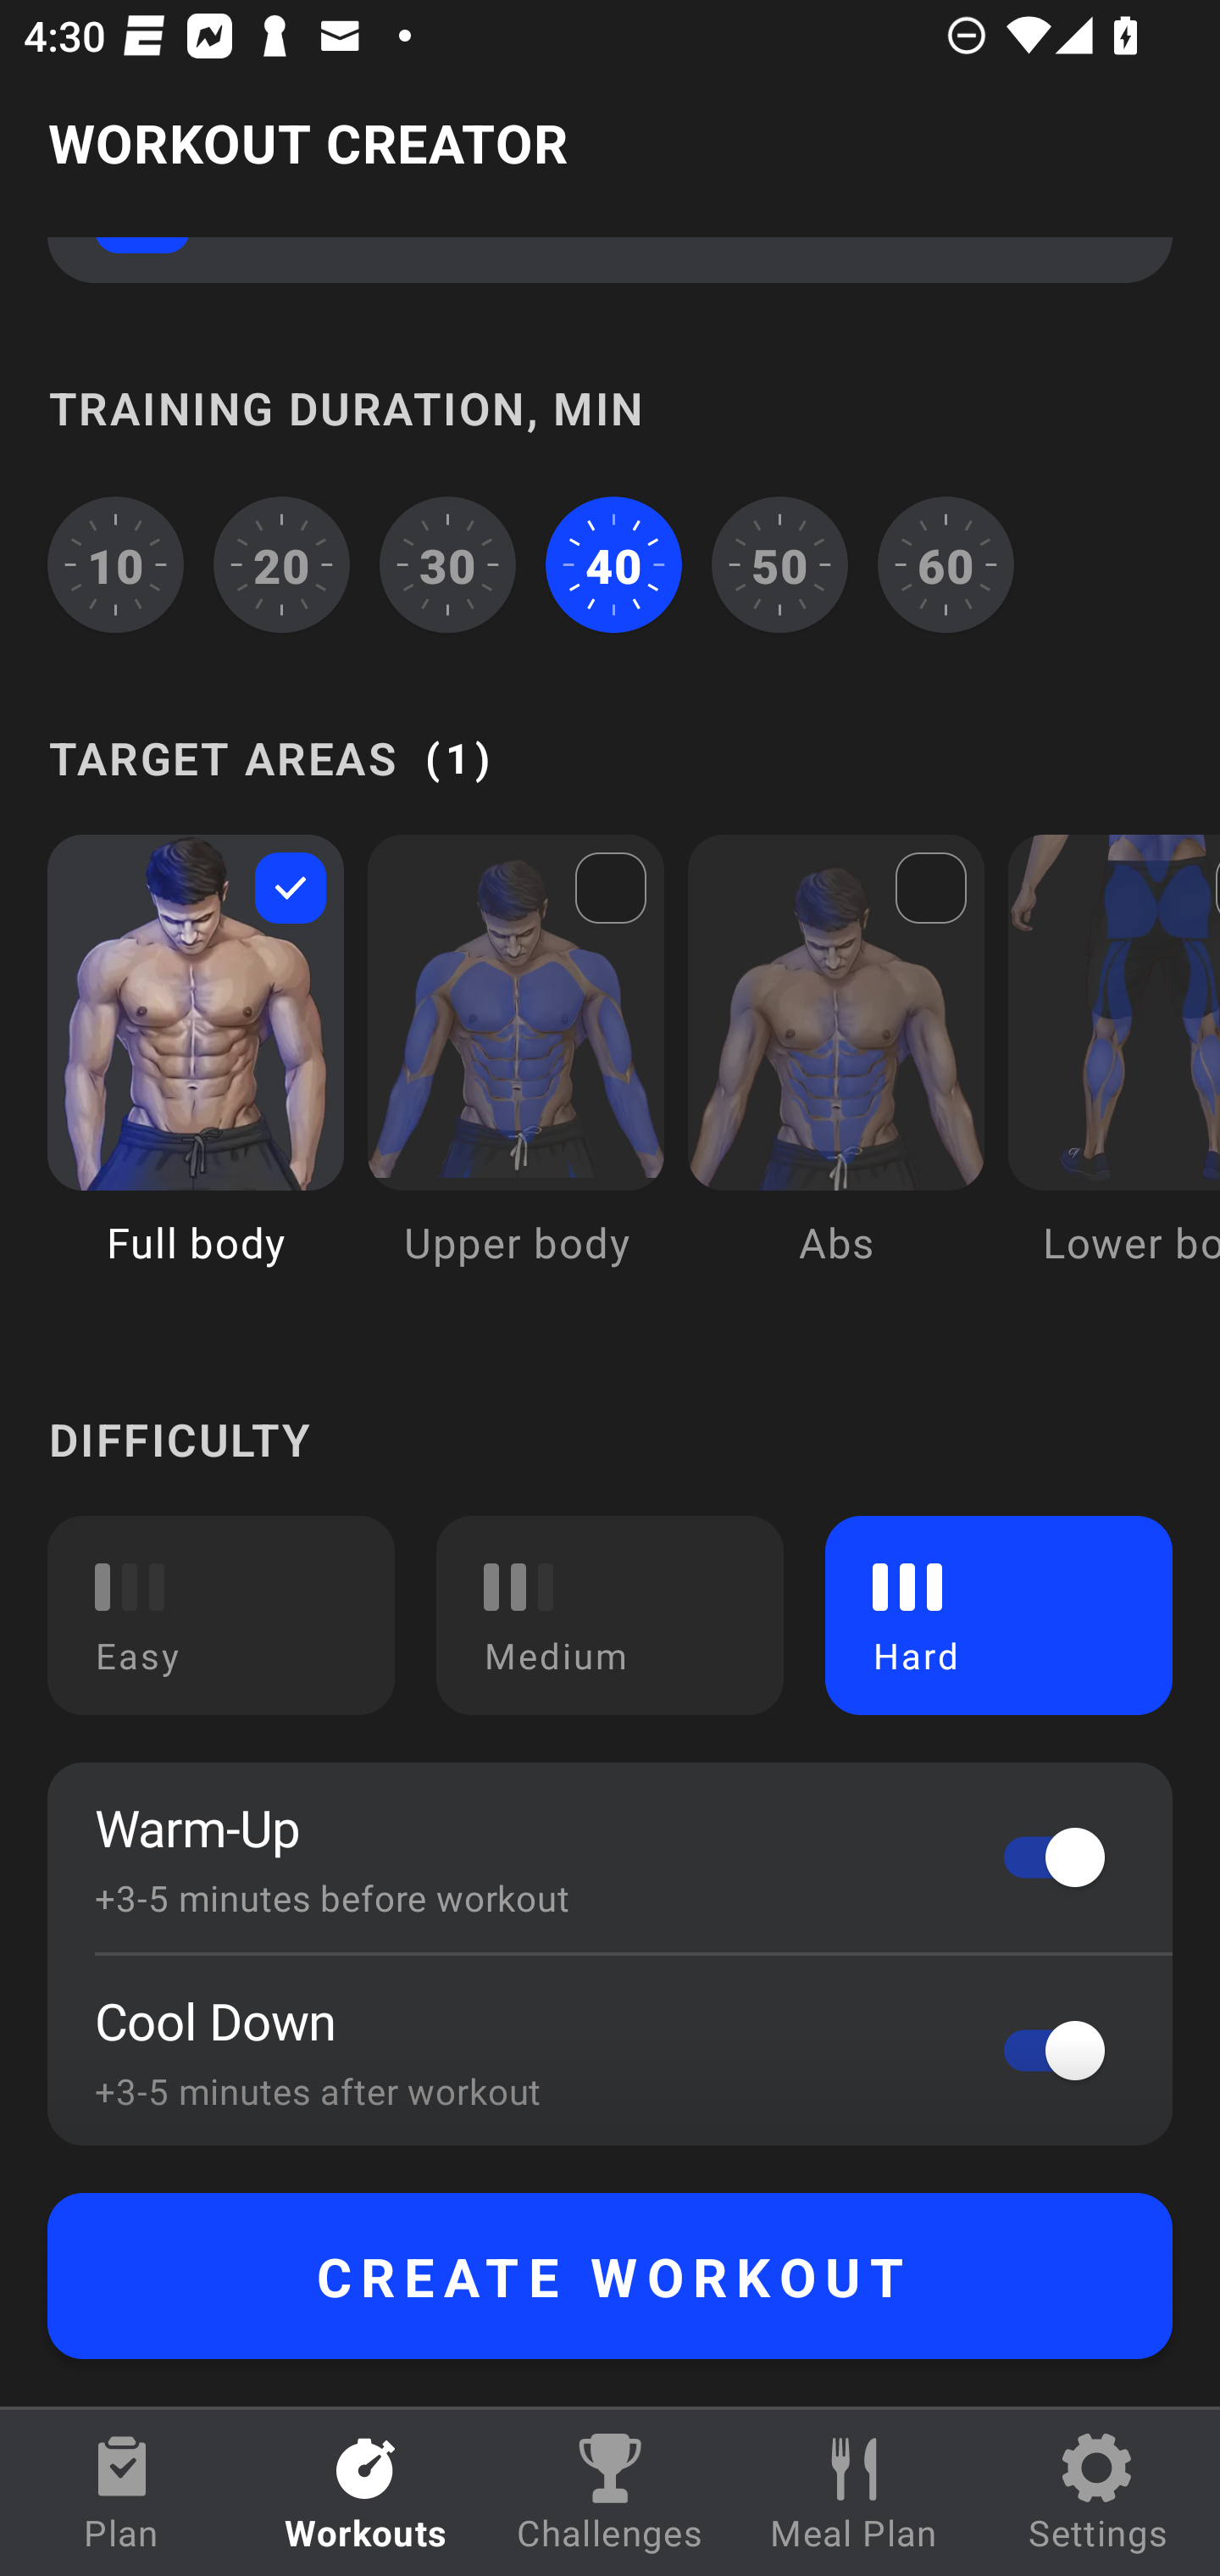  Describe the element at coordinates (854, 2493) in the screenshot. I see ` Meal Plan ` at that location.